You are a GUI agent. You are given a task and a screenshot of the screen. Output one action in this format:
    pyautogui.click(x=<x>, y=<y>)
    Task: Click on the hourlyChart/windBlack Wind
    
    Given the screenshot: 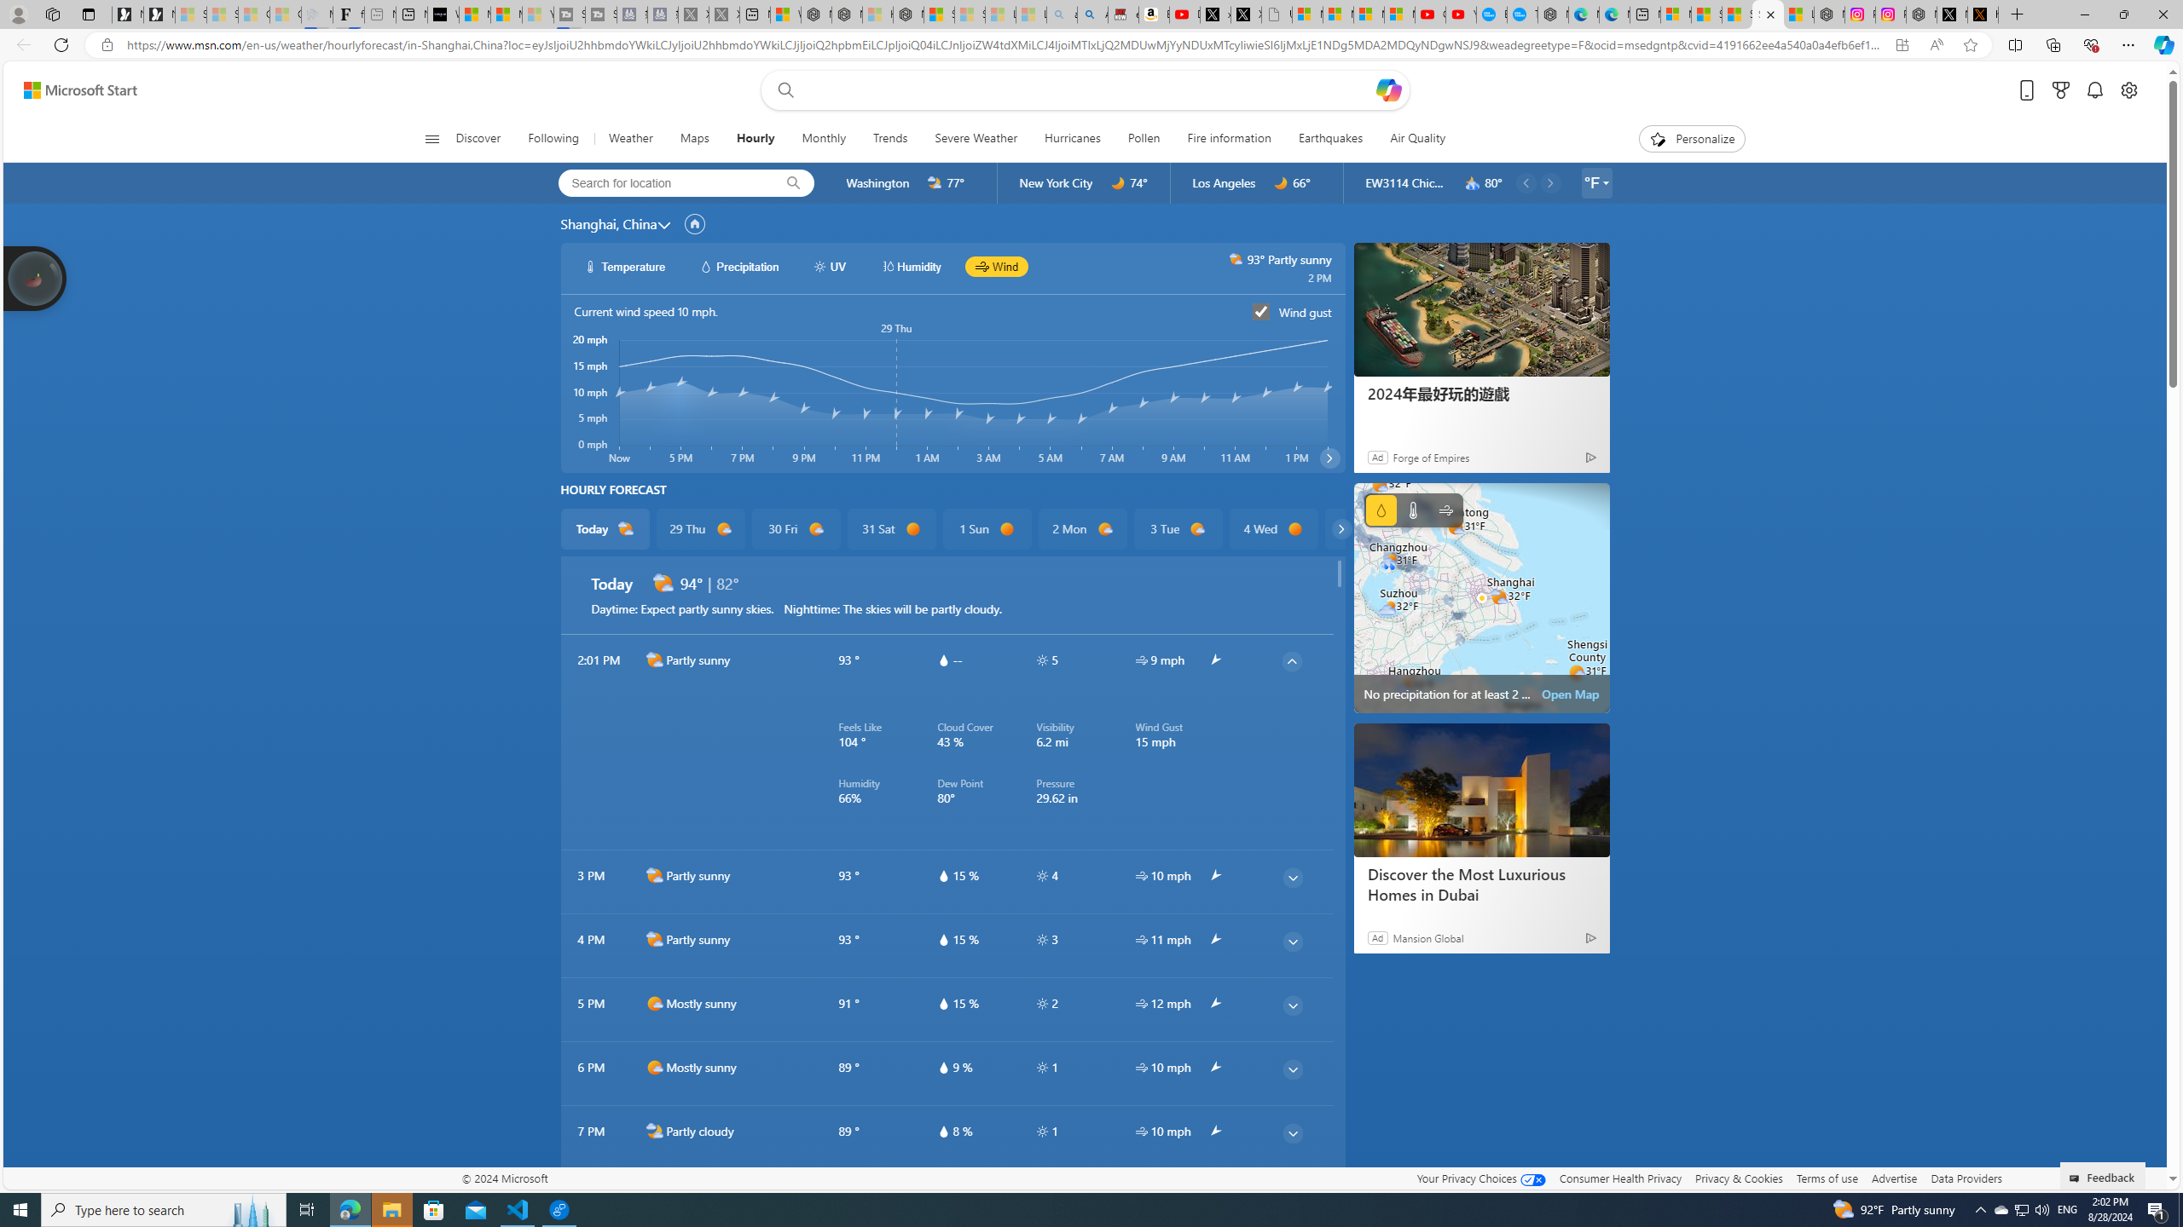 What is the action you would take?
    pyautogui.click(x=996, y=266)
    